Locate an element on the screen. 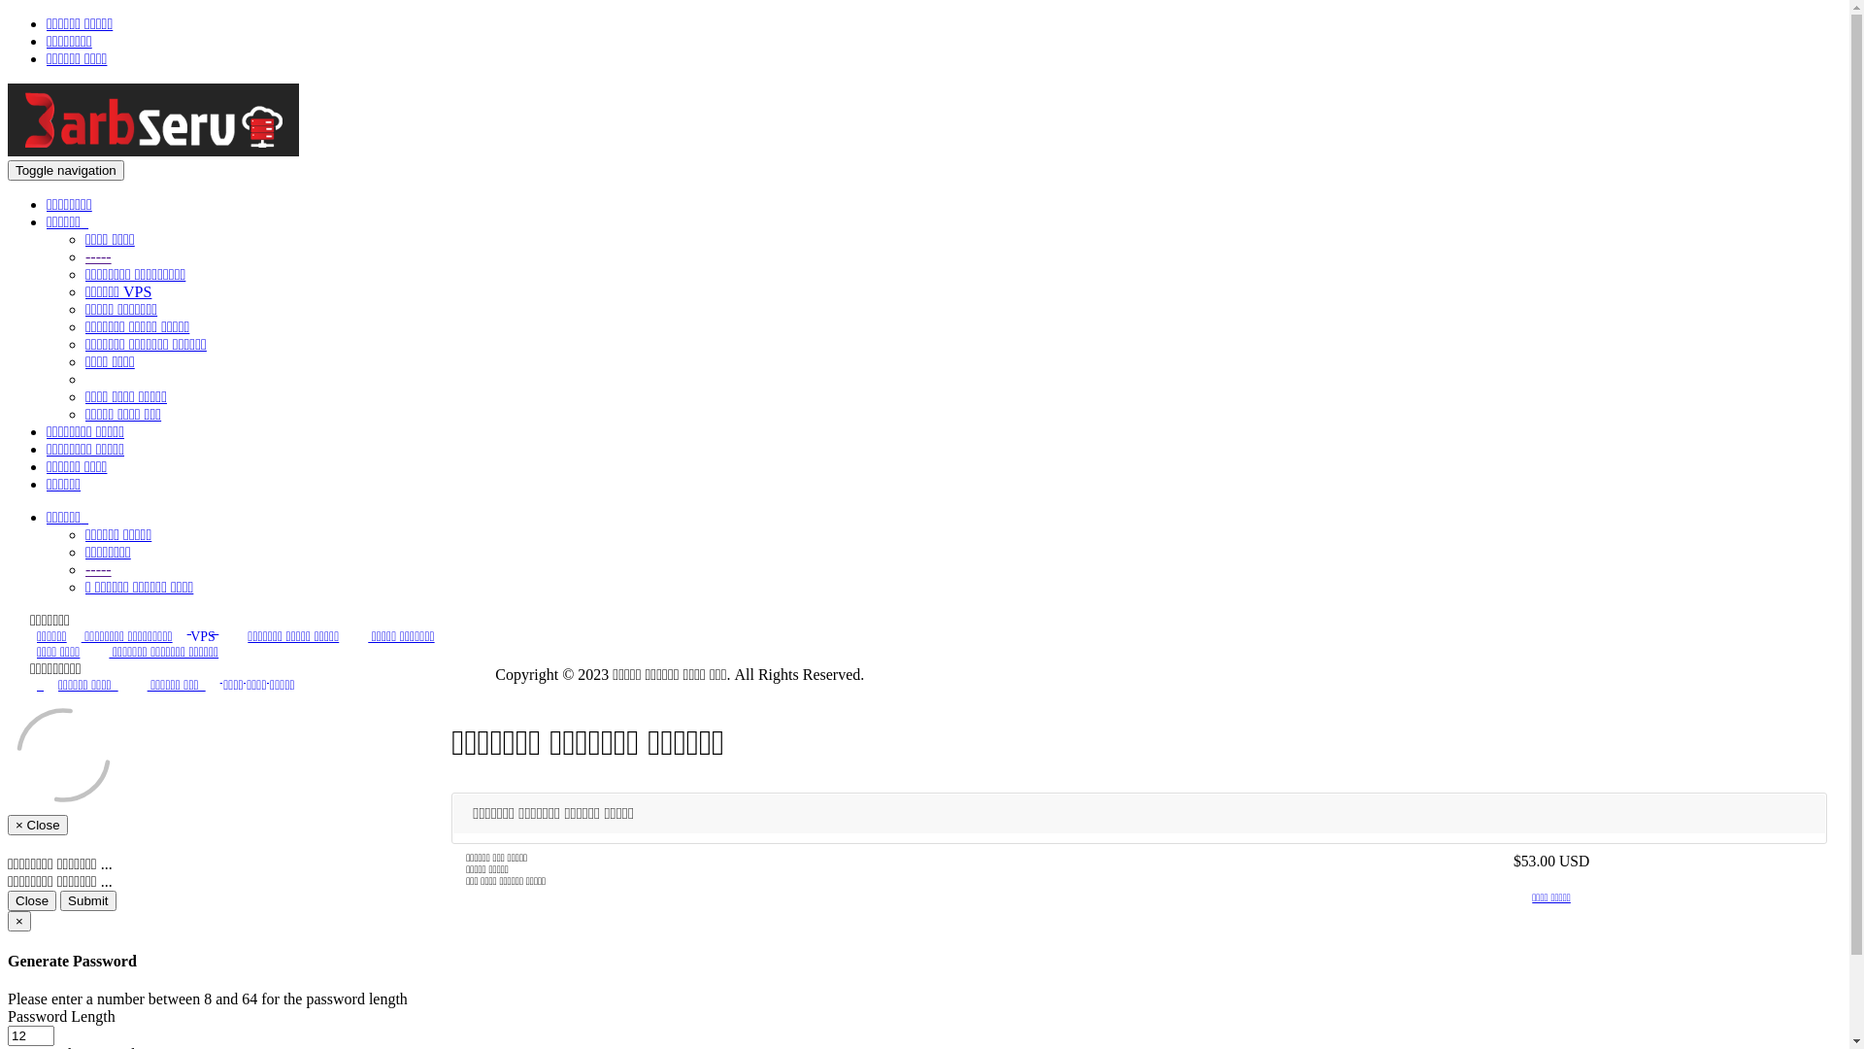 The height and width of the screenshot is (1049, 1864). Close is located at coordinates (32, 901).